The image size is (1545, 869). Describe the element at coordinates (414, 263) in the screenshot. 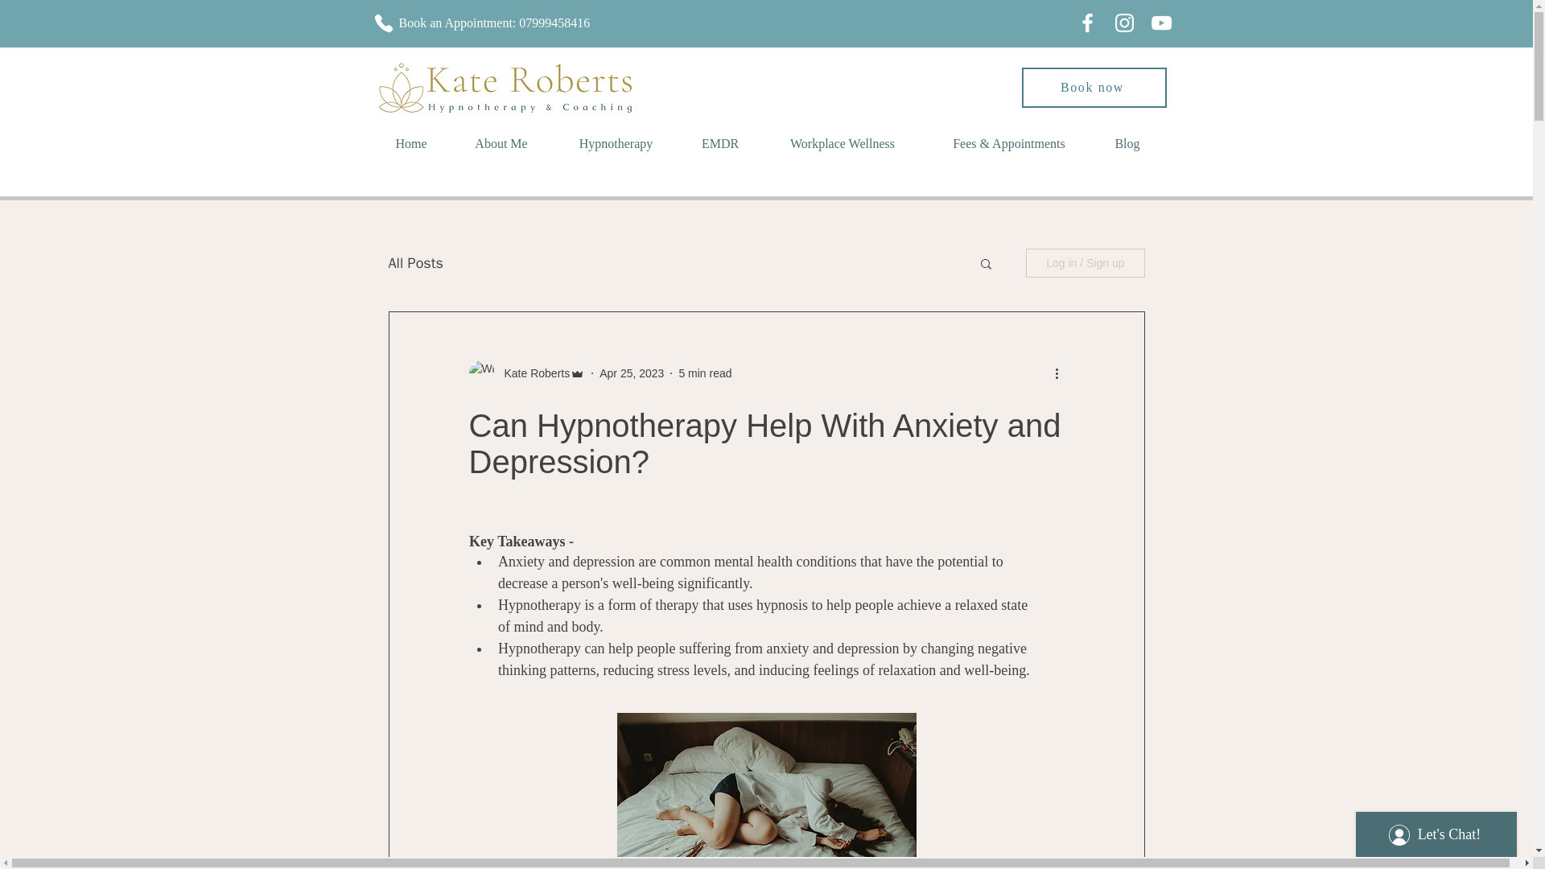

I see `All Posts` at that location.